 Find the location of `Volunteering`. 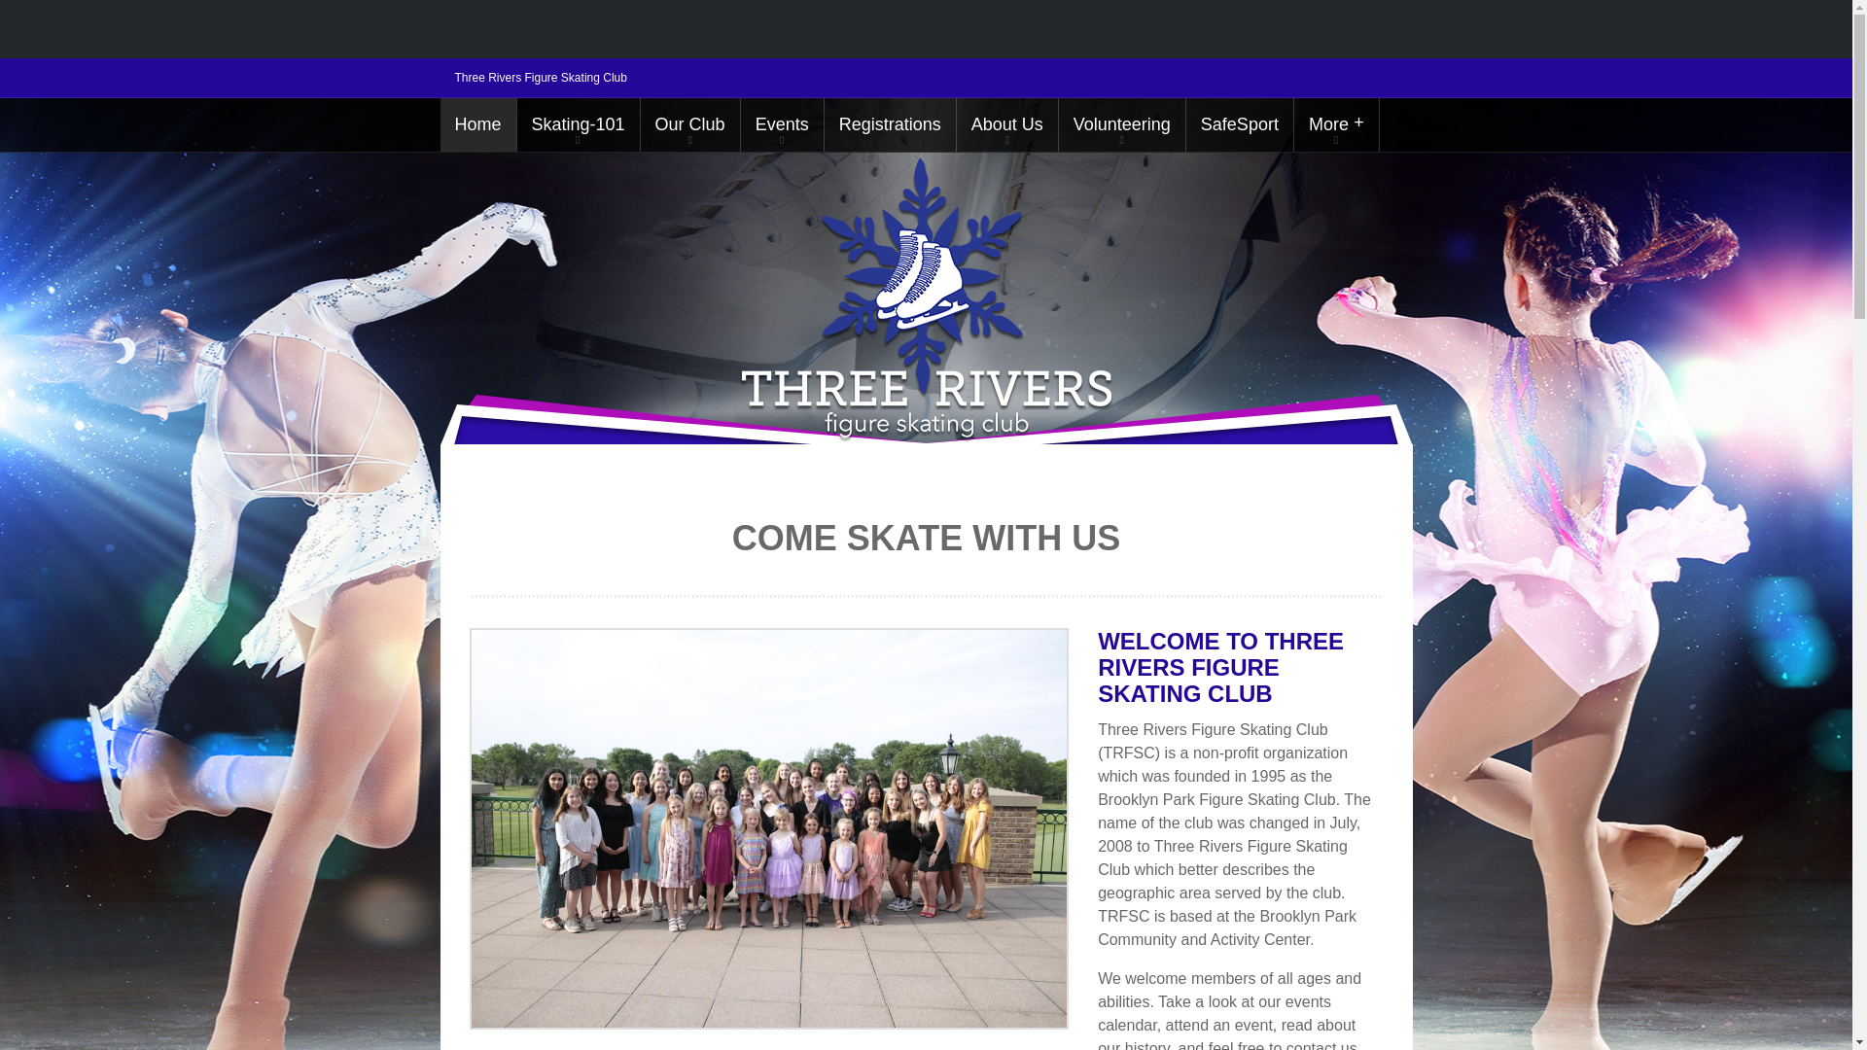

Volunteering is located at coordinates (1122, 124).